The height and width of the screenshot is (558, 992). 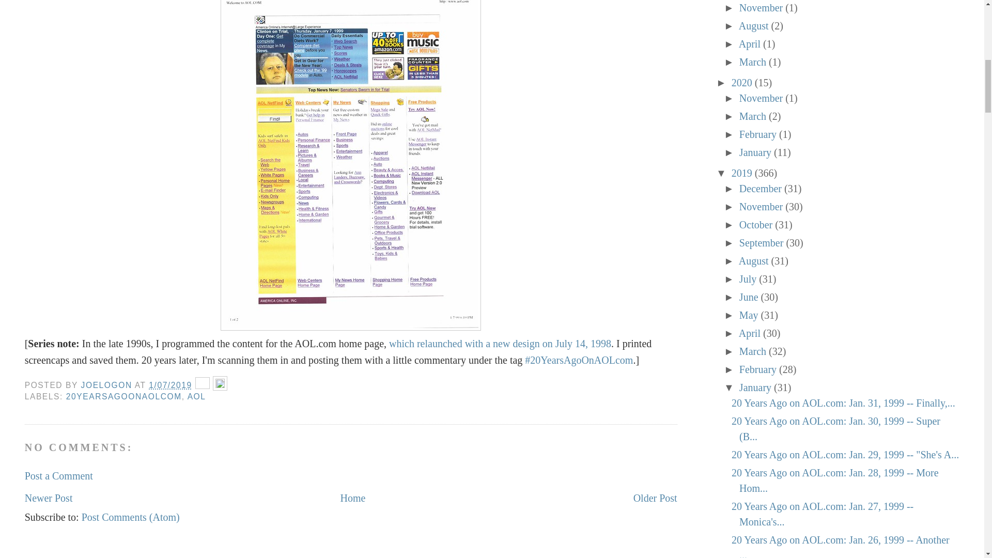 What do you see at coordinates (108, 384) in the screenshot?
I see `author profile` at bounding box center [108, 384].